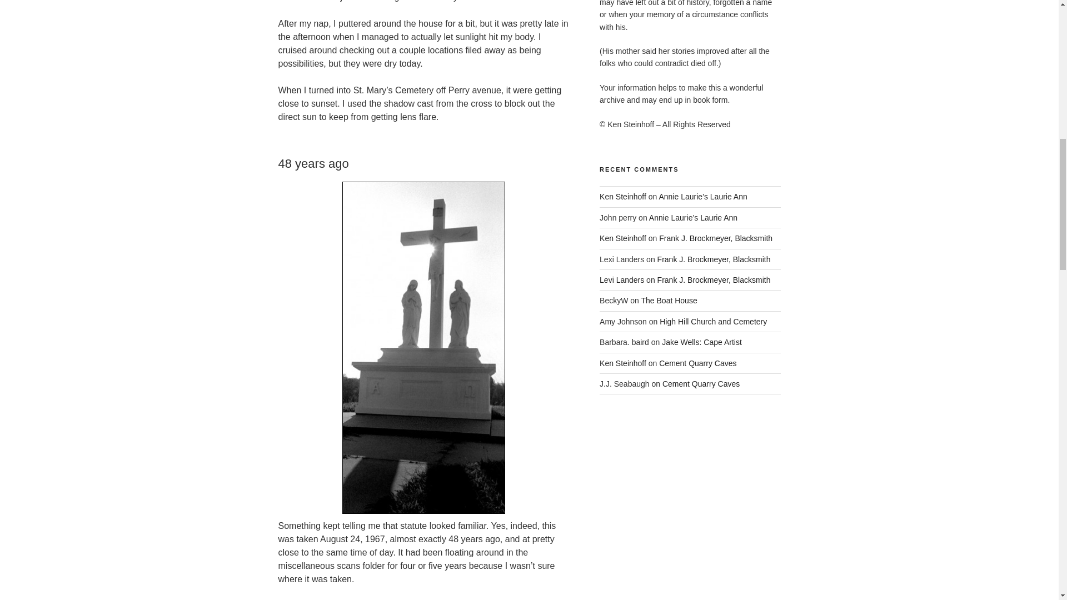  I want to click on Frank J. Brockmeyer, Blacksmith, so click(714, 279).